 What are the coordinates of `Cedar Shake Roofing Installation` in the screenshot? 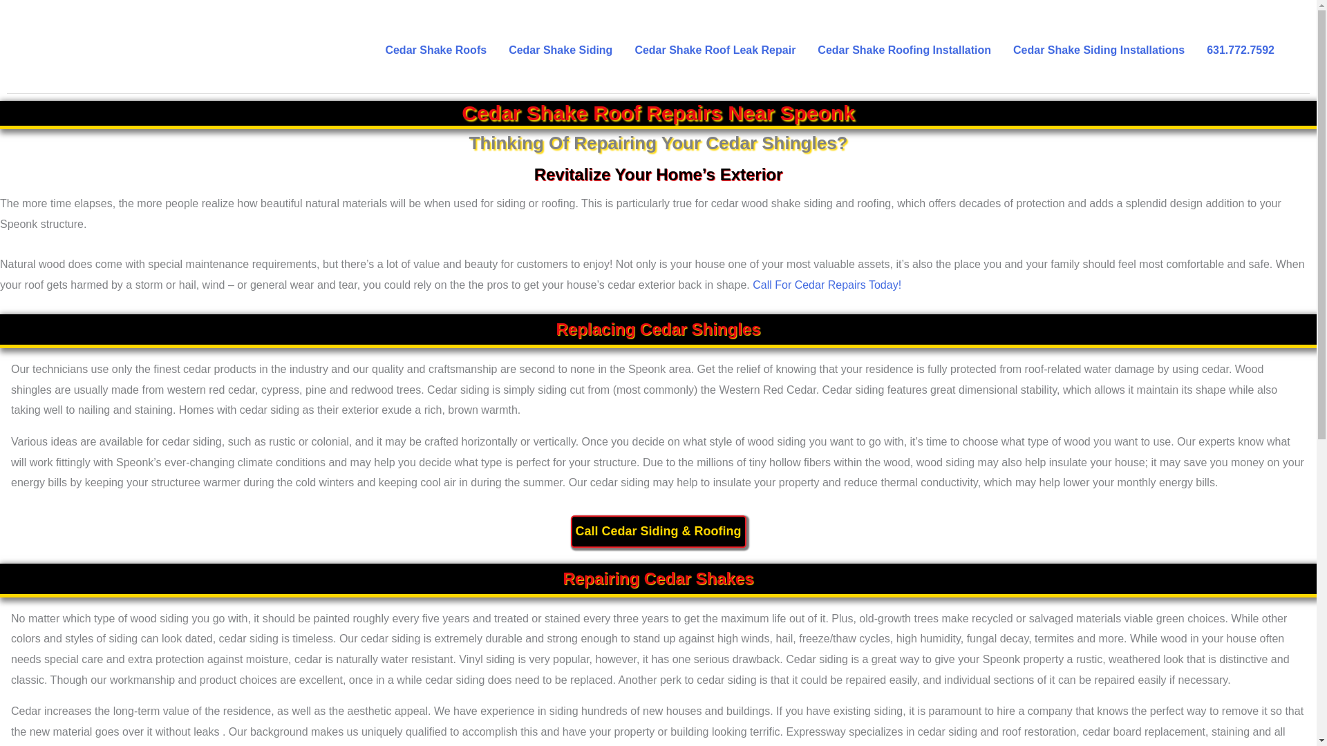 It's located at (904, 50).